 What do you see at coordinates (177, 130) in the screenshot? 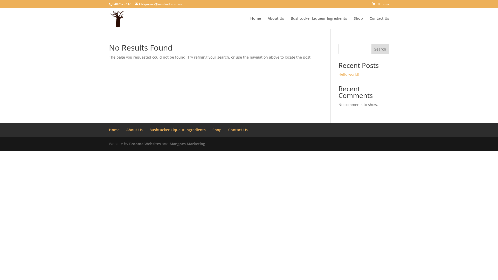
I see `Bushtucker Liqueur Ingredients` at bounding box center [177, 130].